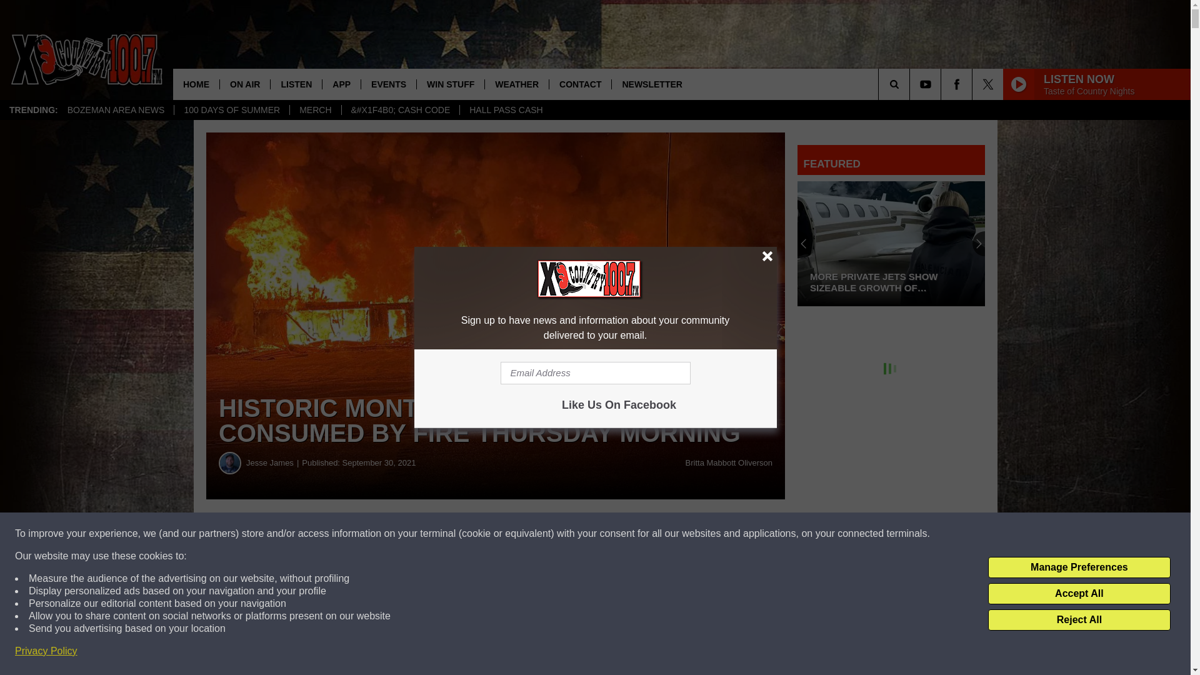 The height and width of the screenshot is (675, 1200). Describe the element at coordinates (911, 84) in the screenshot. I see `SEARCH` at that location.